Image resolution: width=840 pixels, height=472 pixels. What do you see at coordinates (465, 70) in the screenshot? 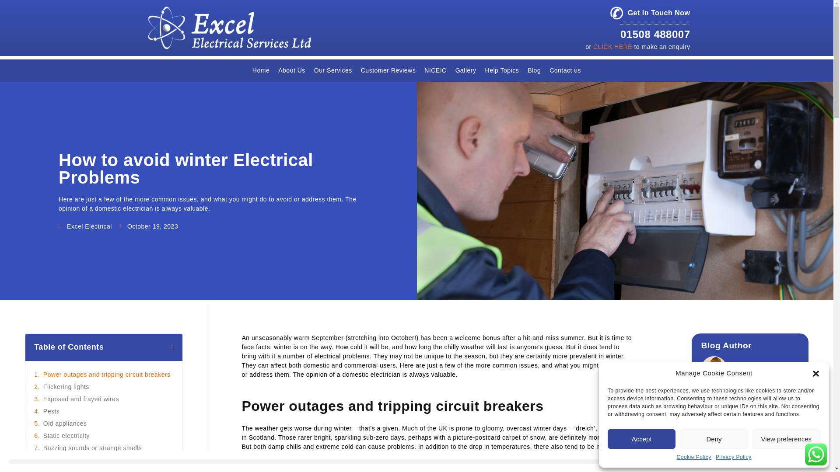
I see `Gallery` at bounding box center [465, 70].